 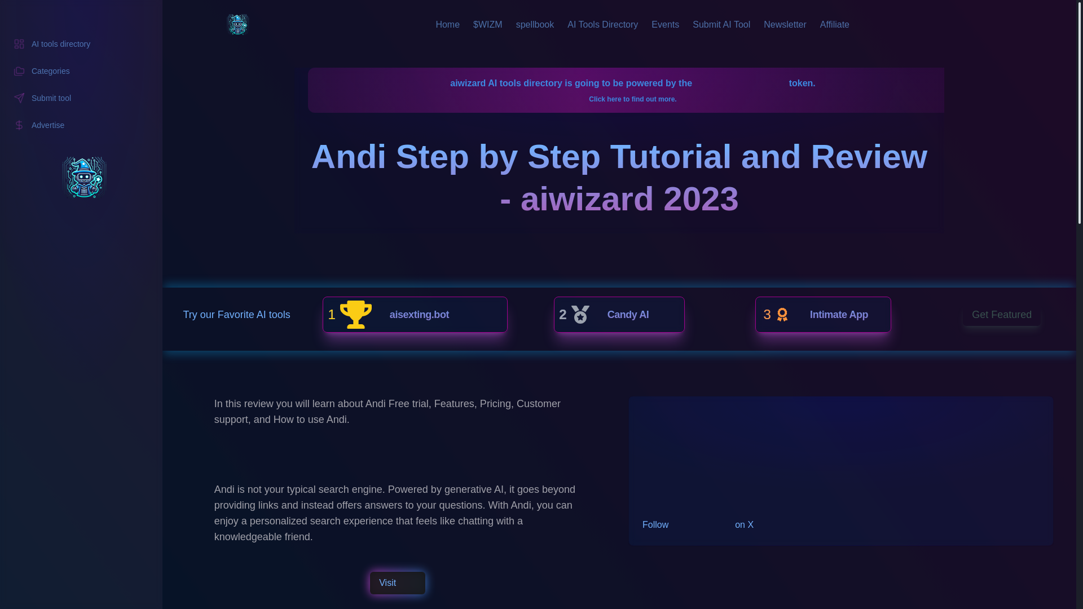 What do you see at coordinates (834, 25) in the screenshot?
I see `Categories` at bounding box center [834, 25].